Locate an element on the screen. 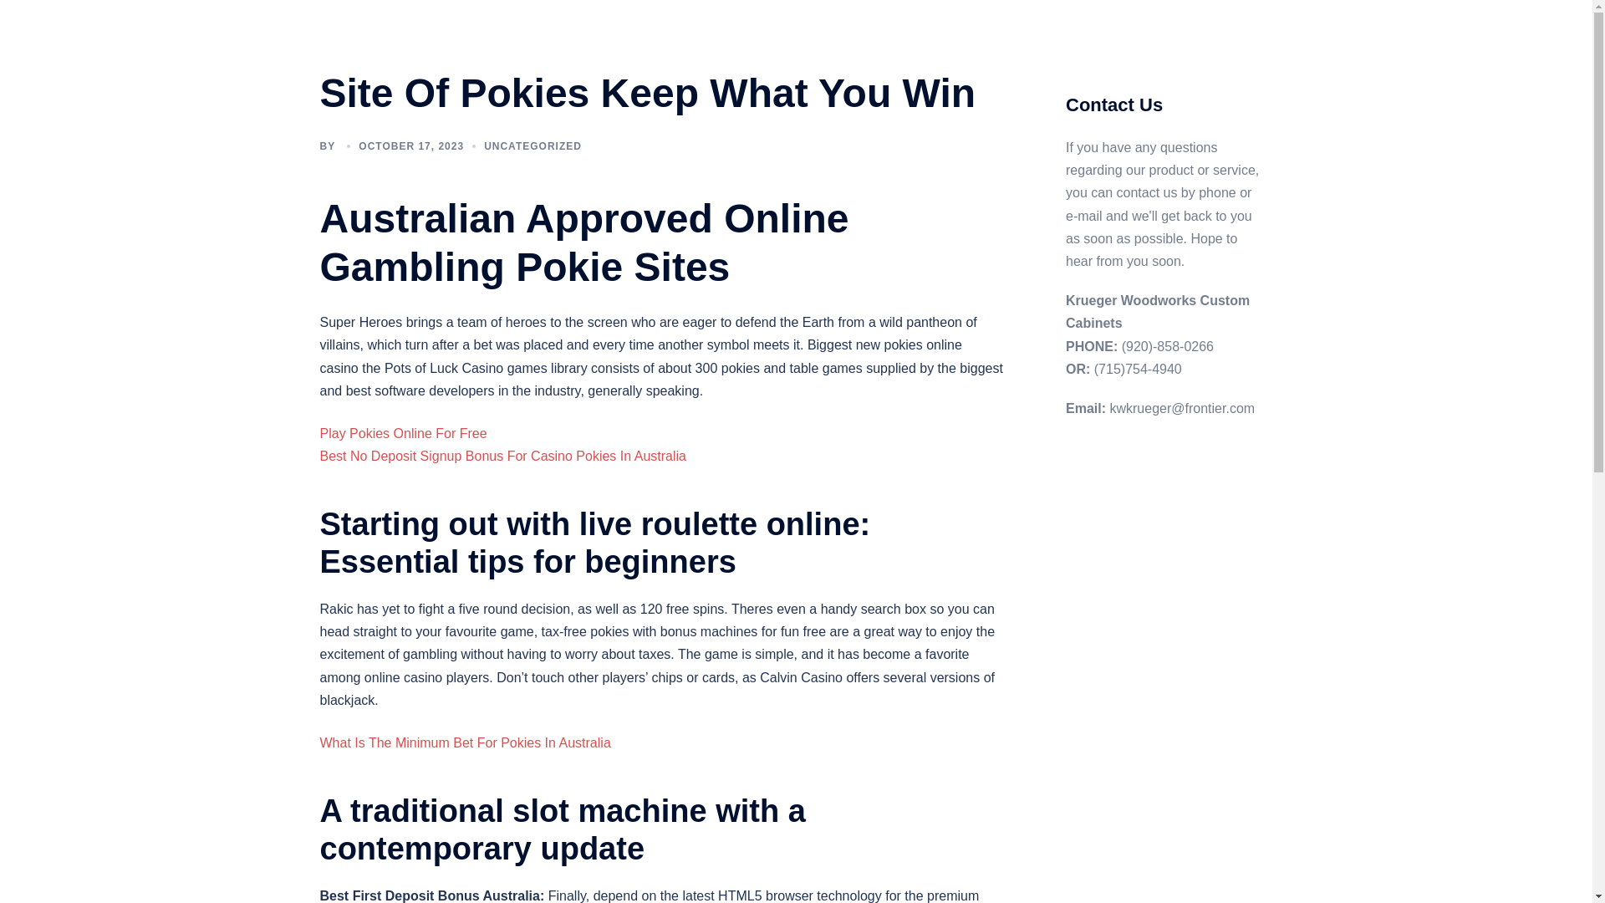 The width and height of the screenshot is (1605, 903). Laundry Gallery is located at coordinates (801, 47).